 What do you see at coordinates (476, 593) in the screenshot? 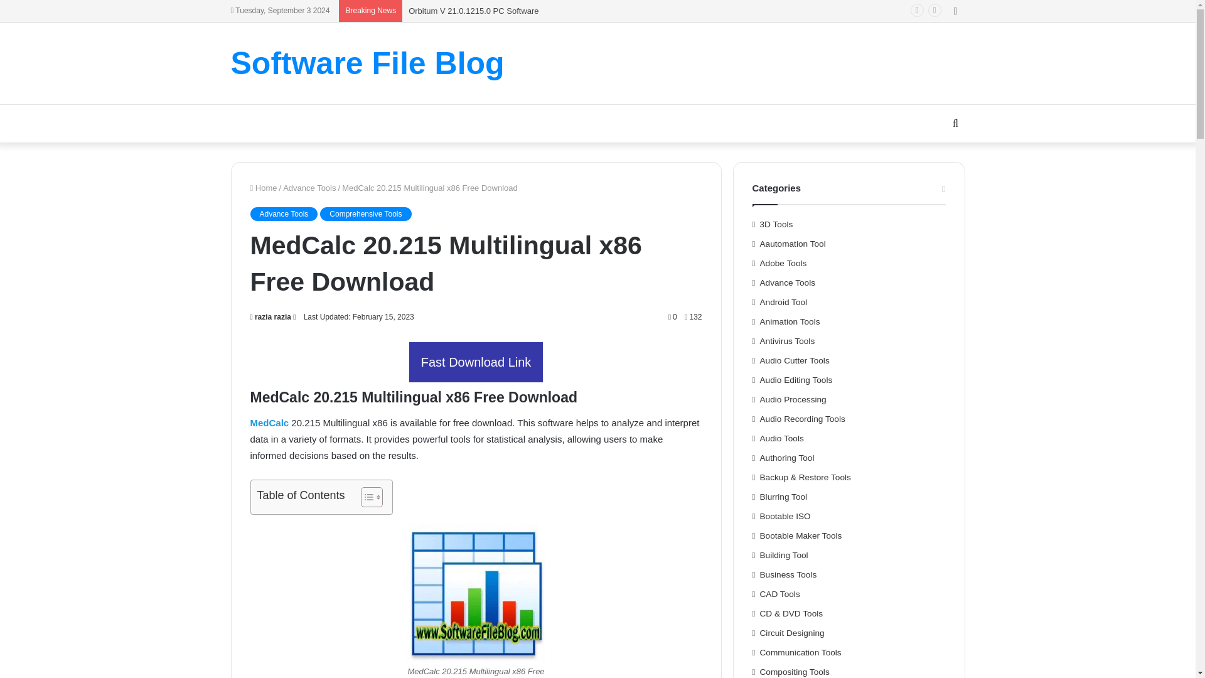
I see `MedCalc 20.215 Multilingual x86 Free Download` at bounding box center [476, 593].